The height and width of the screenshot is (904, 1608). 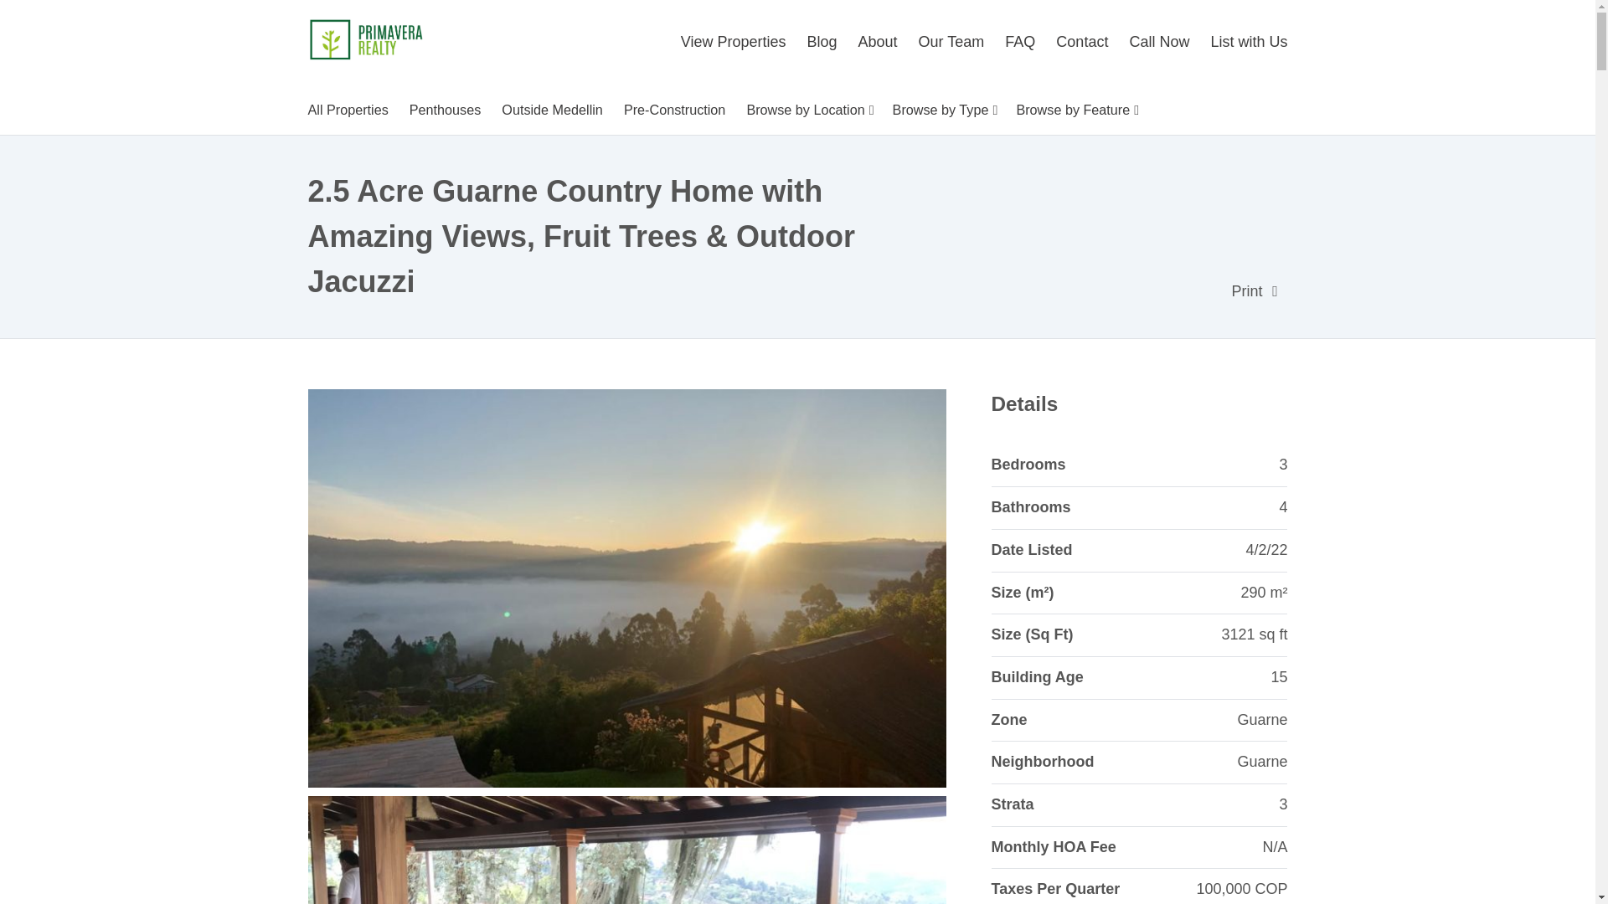 What do you see at coordinates (1020, 42) in the screenshot?
I see `FAQ` at bounding box center [1020, 42].